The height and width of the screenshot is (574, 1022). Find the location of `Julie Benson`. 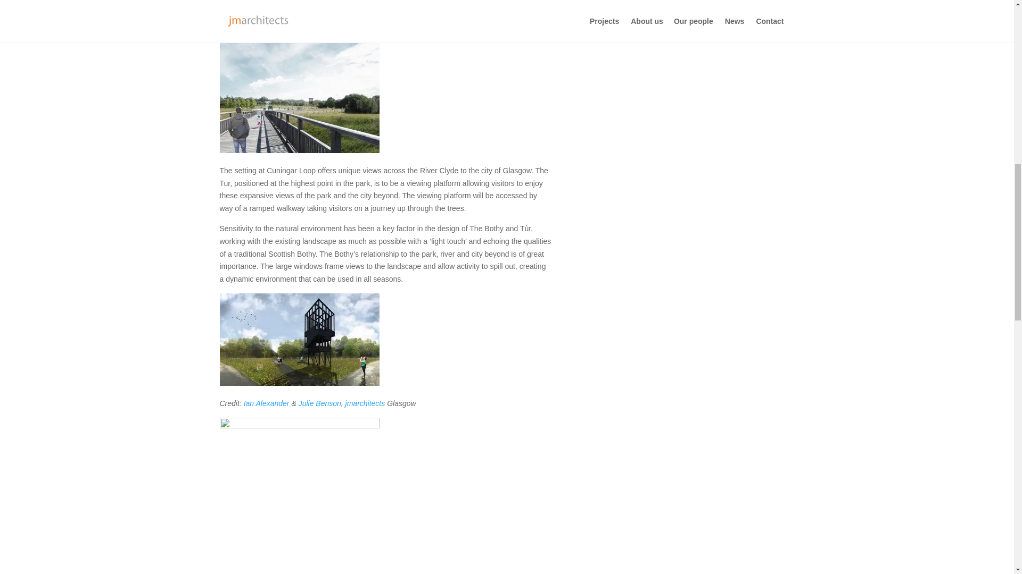

Julie Benson is located at coordinates (319, 403).